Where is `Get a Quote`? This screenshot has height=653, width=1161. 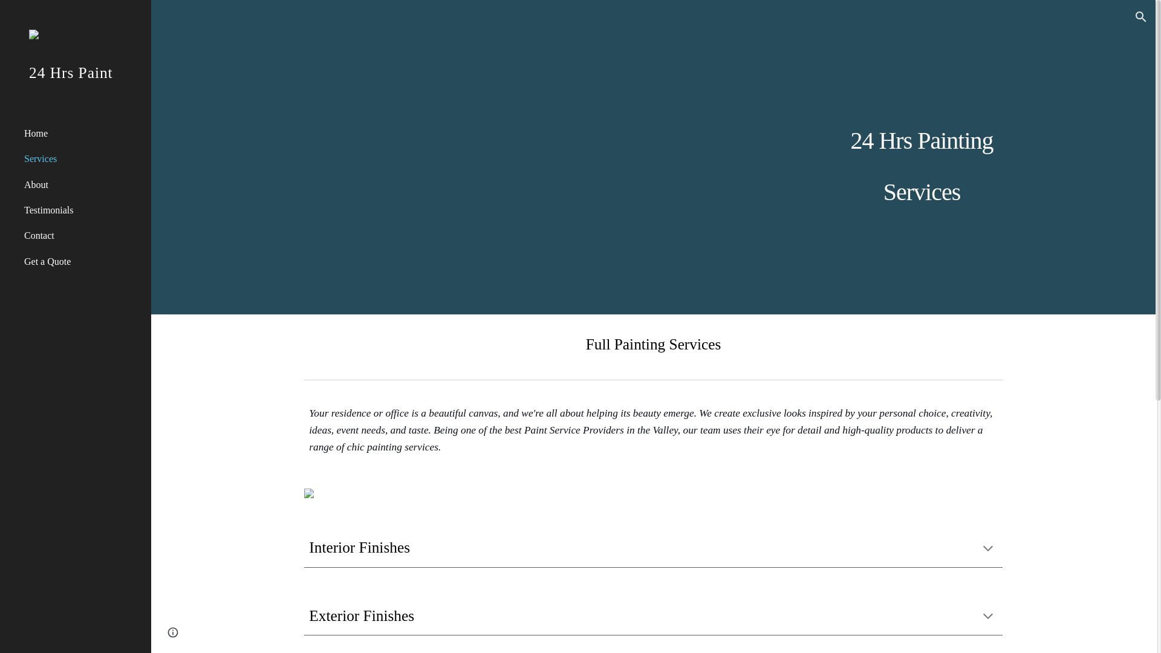 Get a Quote is located at coordinates (83, 261).